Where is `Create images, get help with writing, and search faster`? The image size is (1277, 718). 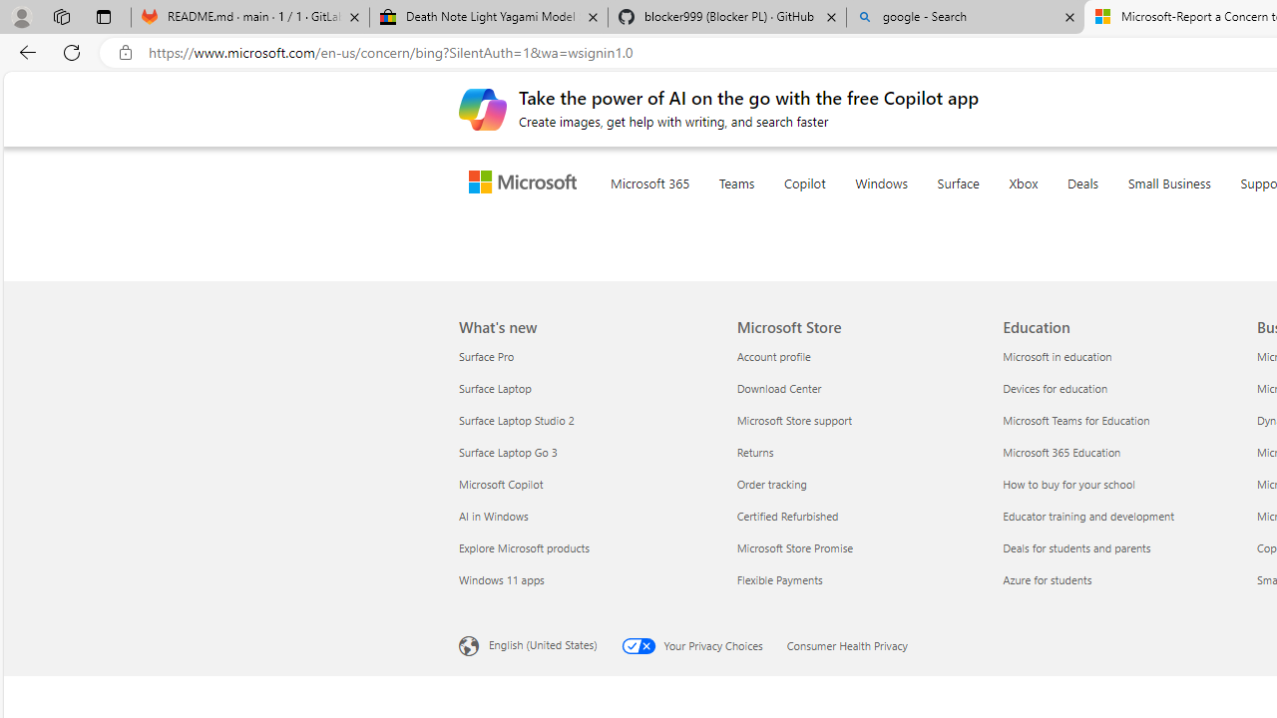 Create images, get help with writing, and search faster is located at coordinates (483, 108).